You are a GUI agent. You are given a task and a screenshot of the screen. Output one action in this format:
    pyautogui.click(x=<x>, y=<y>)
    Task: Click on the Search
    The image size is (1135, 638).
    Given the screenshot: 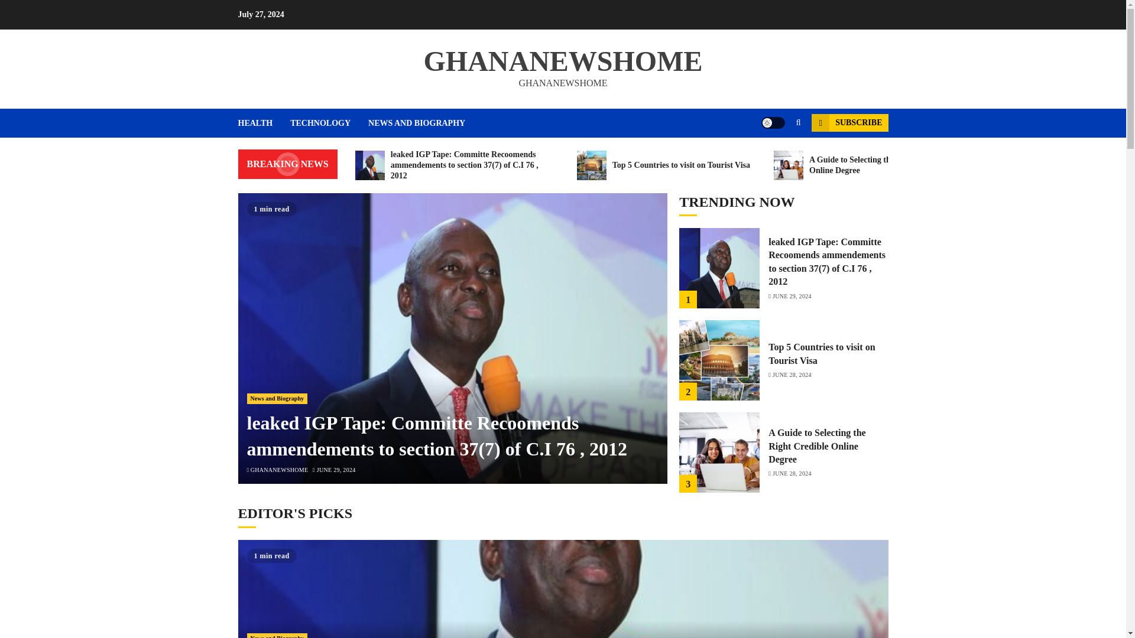 What is the action you would take?
    pyautogui.click(x=776, y=158)
    